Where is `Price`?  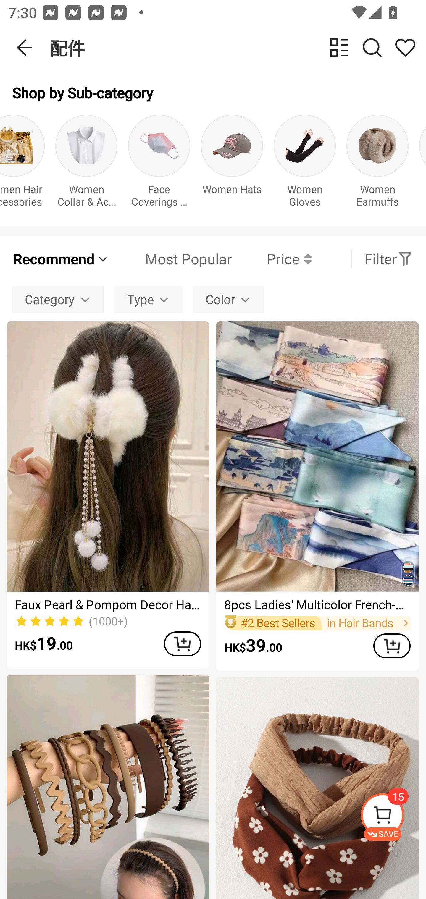 Price is located at coordinates (272, 258).